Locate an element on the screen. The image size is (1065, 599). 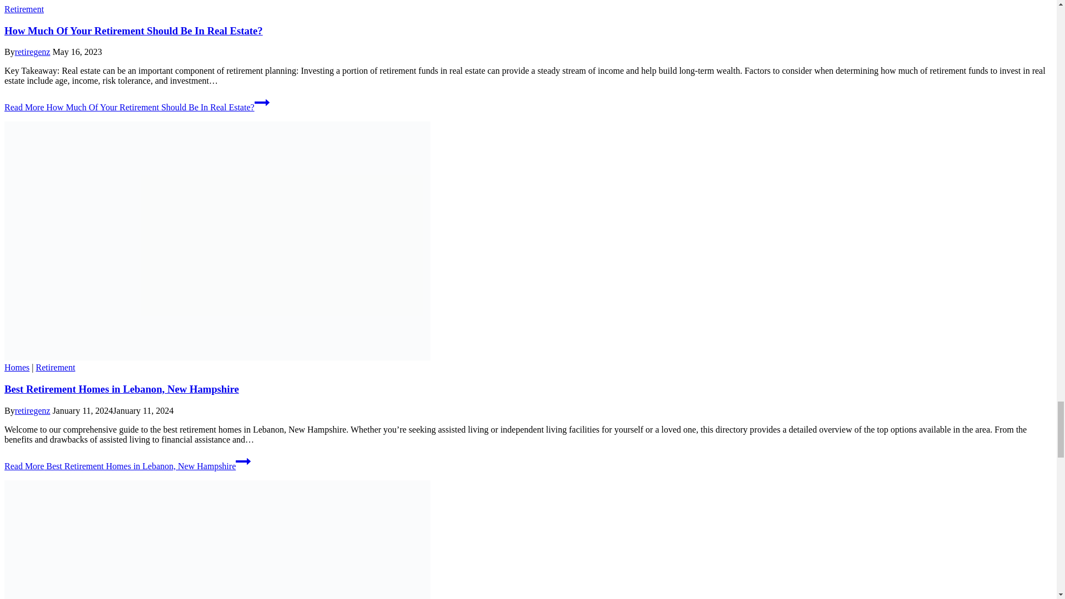
Retirement is located at coordinates (23, 9).